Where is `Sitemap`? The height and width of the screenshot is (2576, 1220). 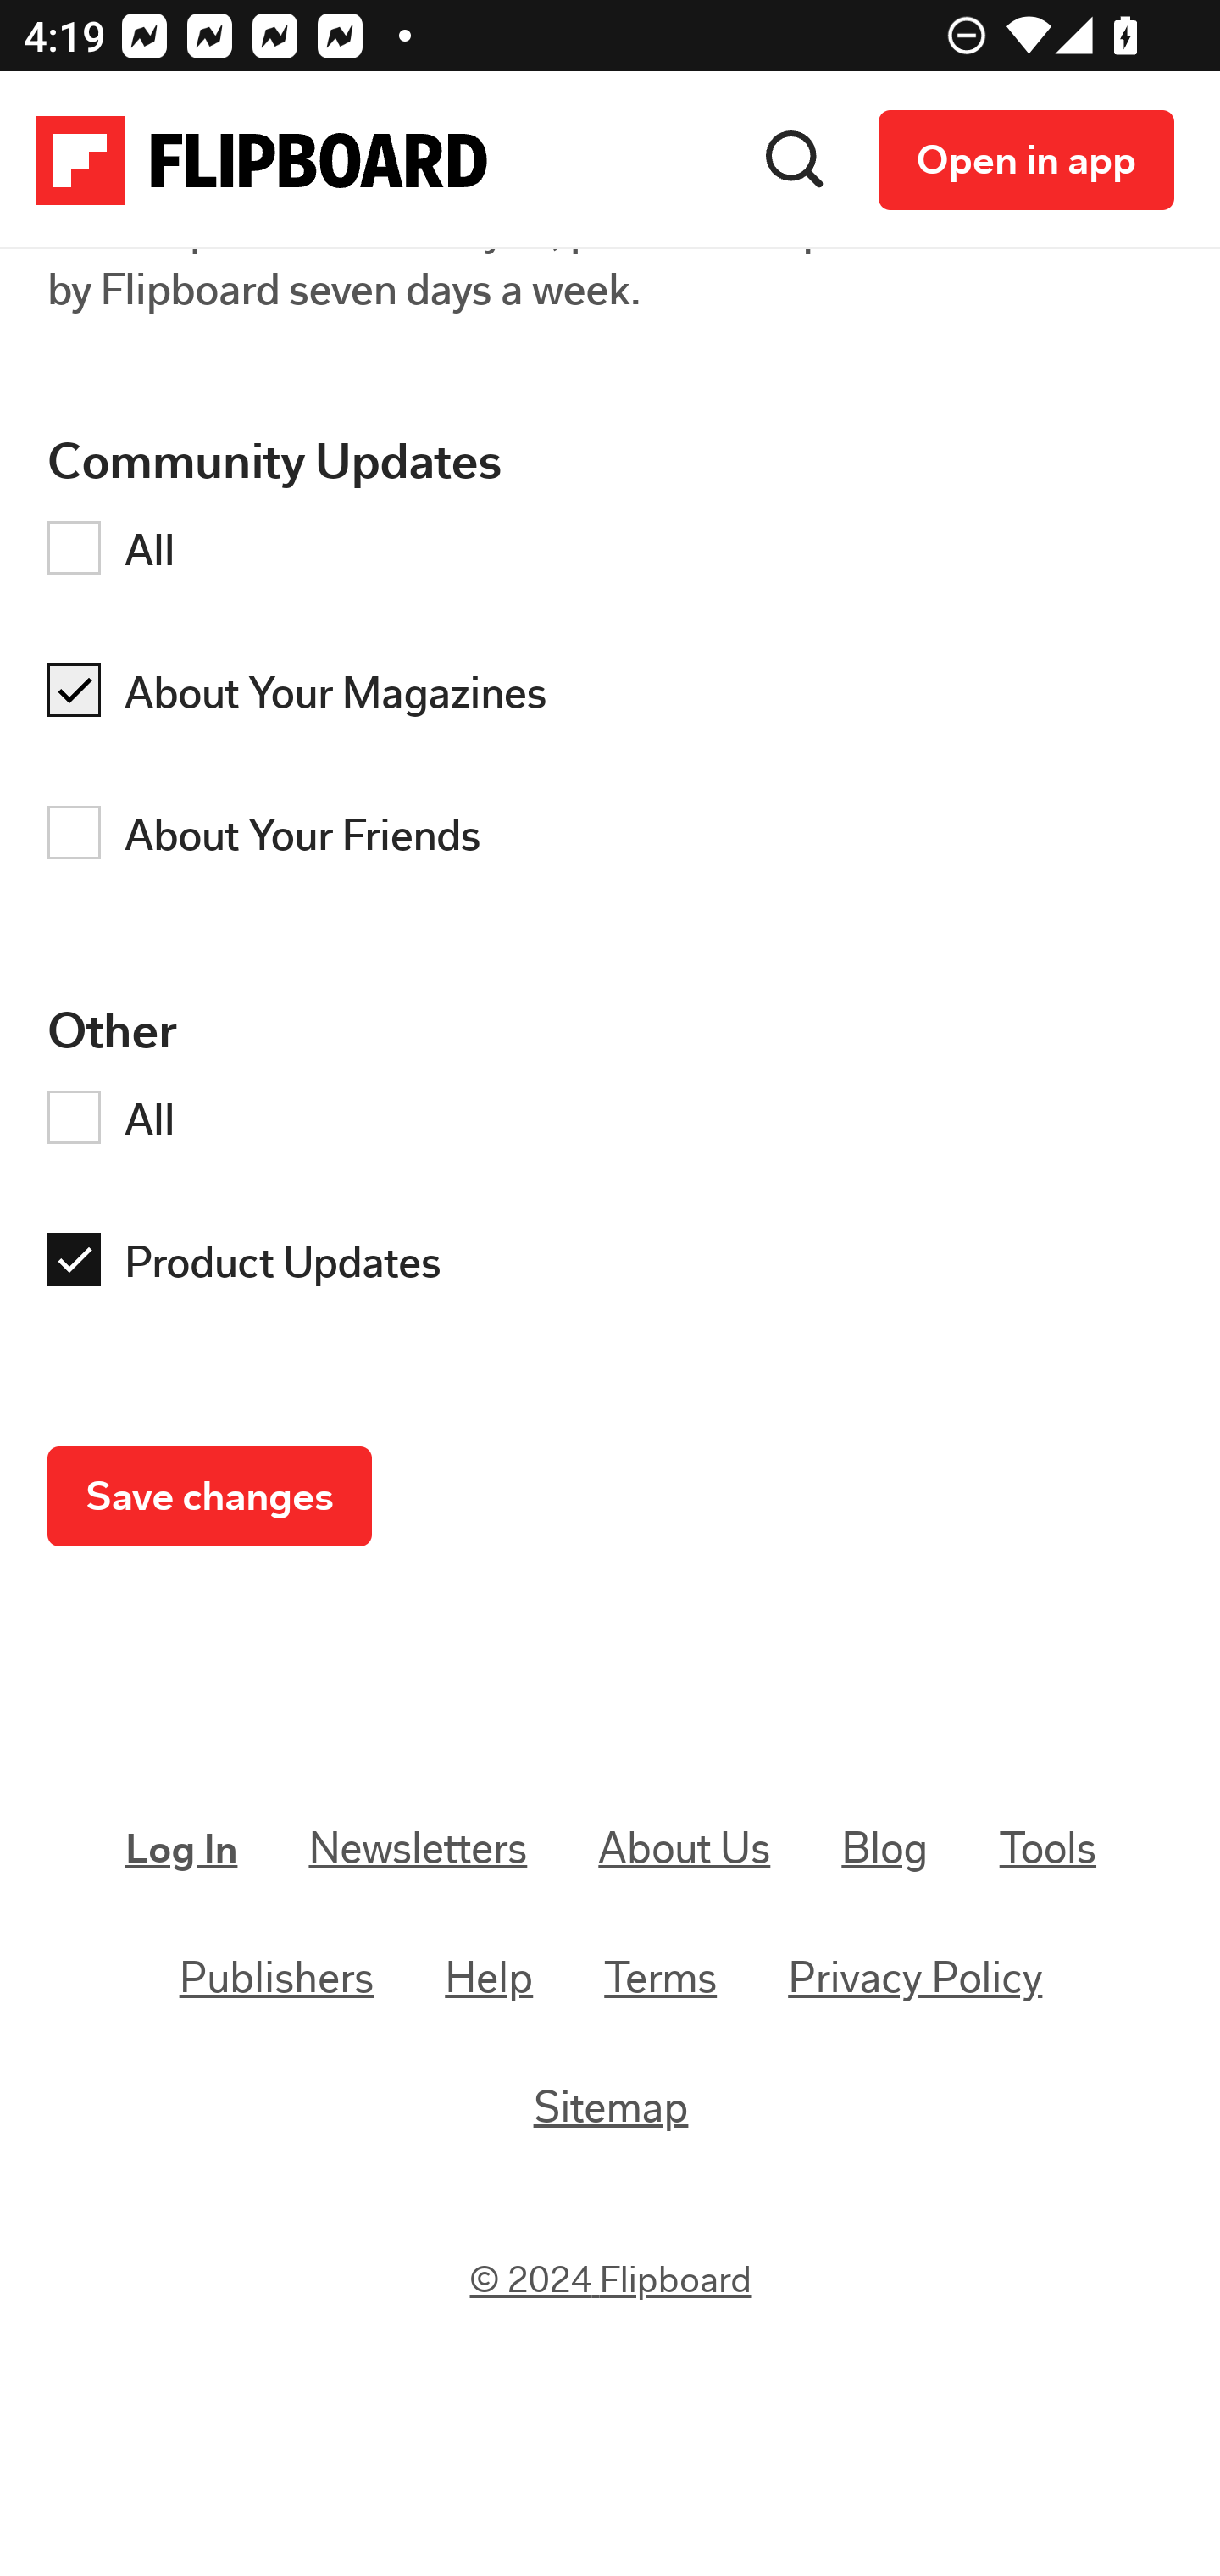 Sitemap is located at coordinates (610, 2107).